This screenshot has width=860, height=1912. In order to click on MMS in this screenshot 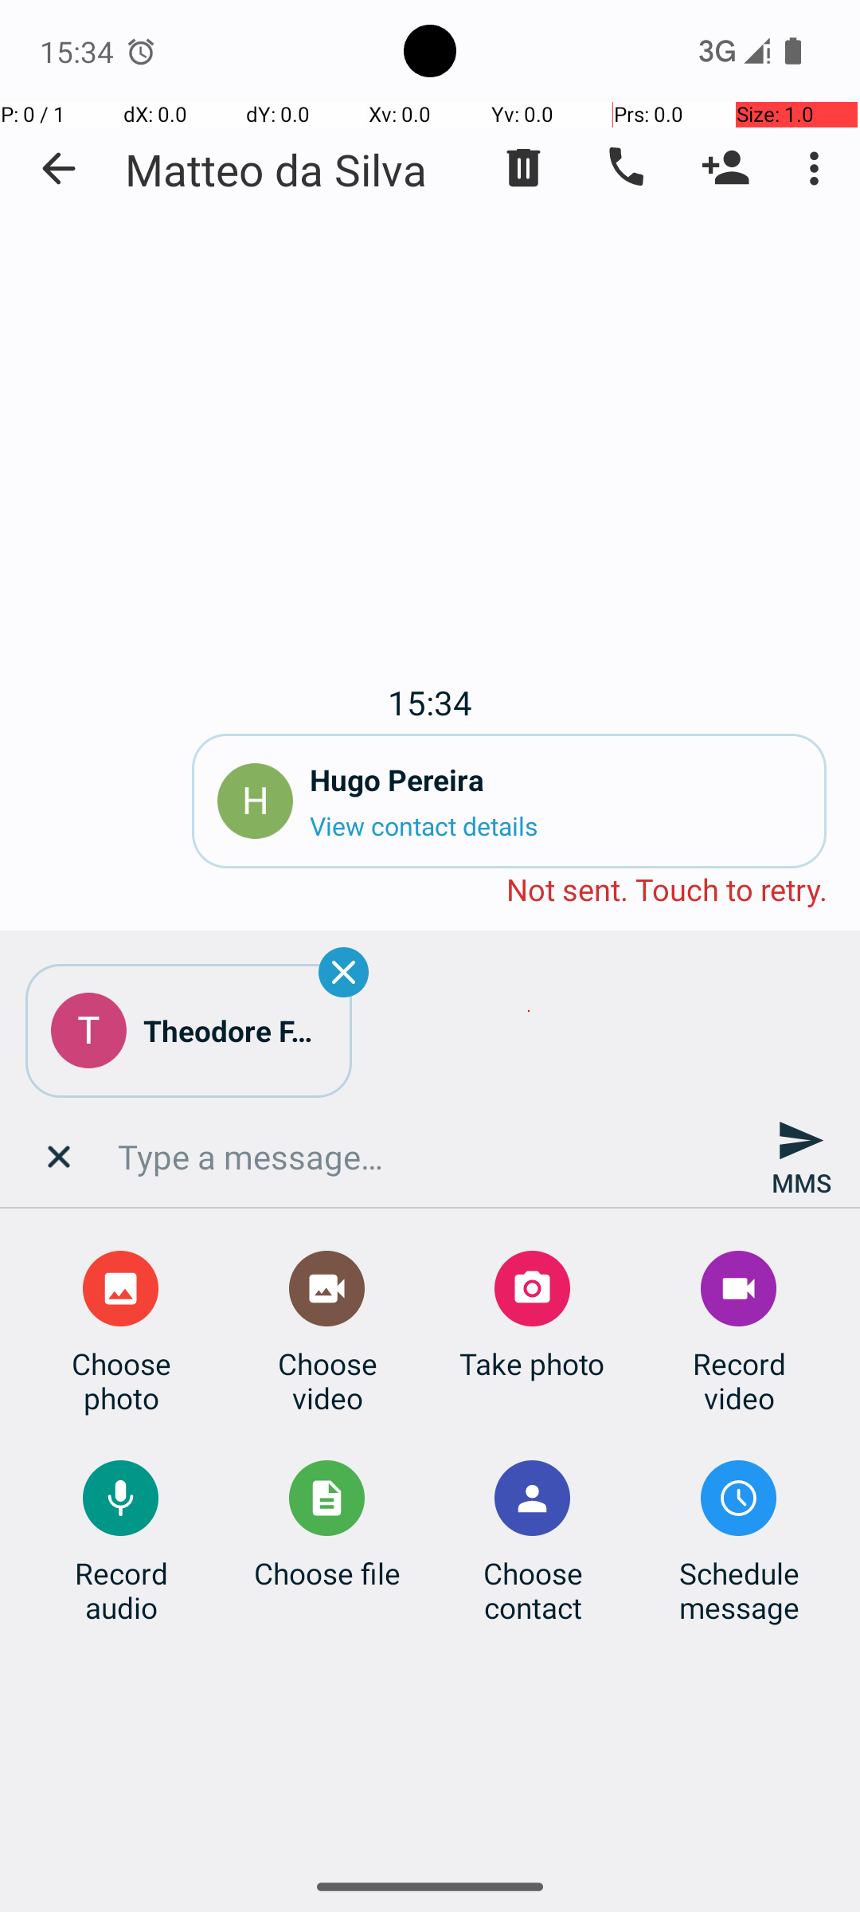, I will do `click(801, 1157)`.